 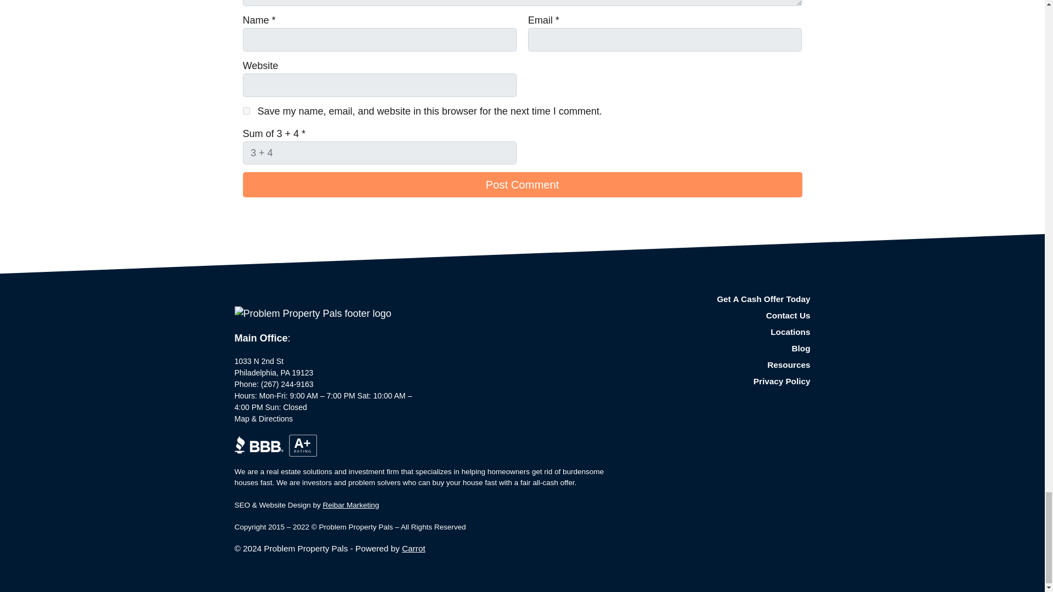 I want to click on Contact Us, so click(x=720, y=315).